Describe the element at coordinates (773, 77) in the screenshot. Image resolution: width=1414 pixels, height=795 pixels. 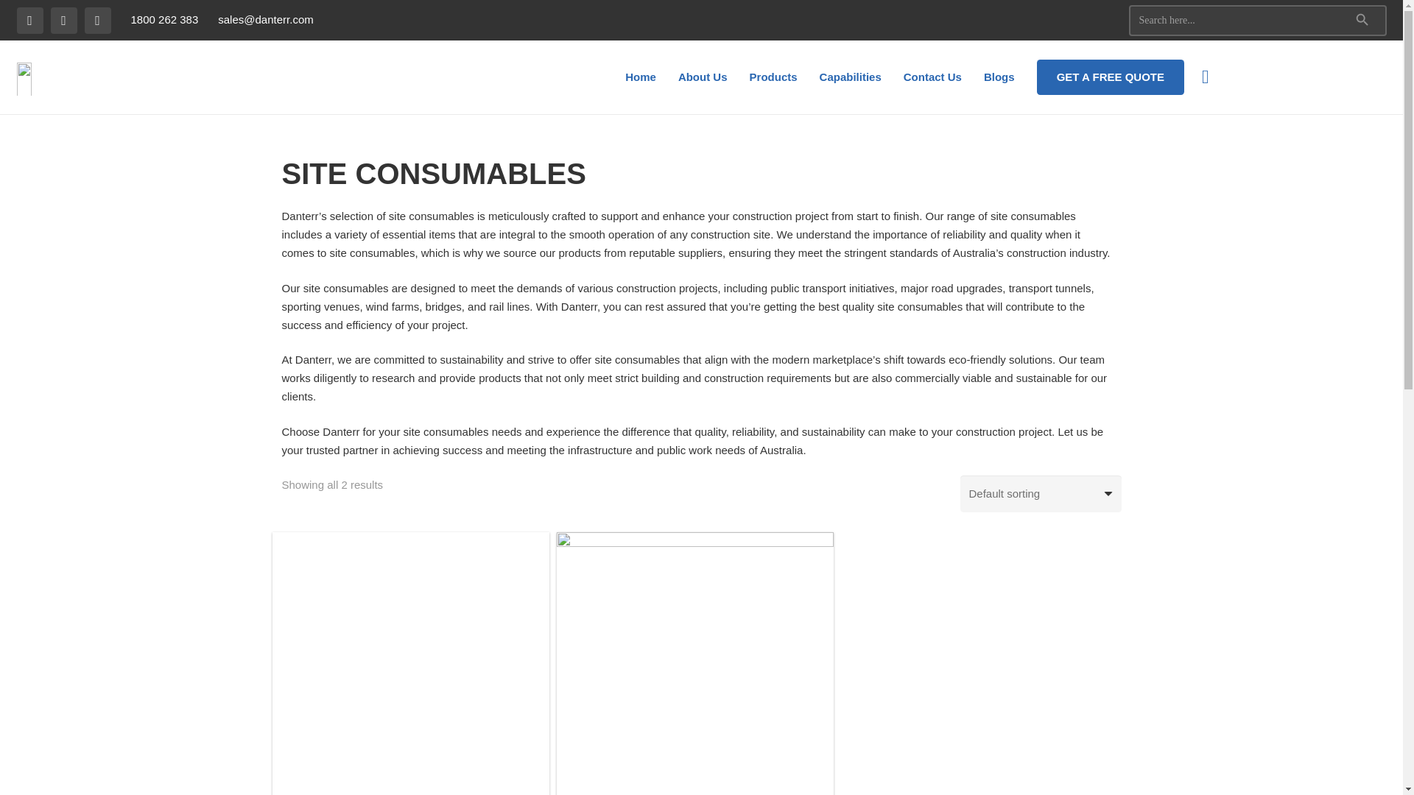
I see `Products` at that location.